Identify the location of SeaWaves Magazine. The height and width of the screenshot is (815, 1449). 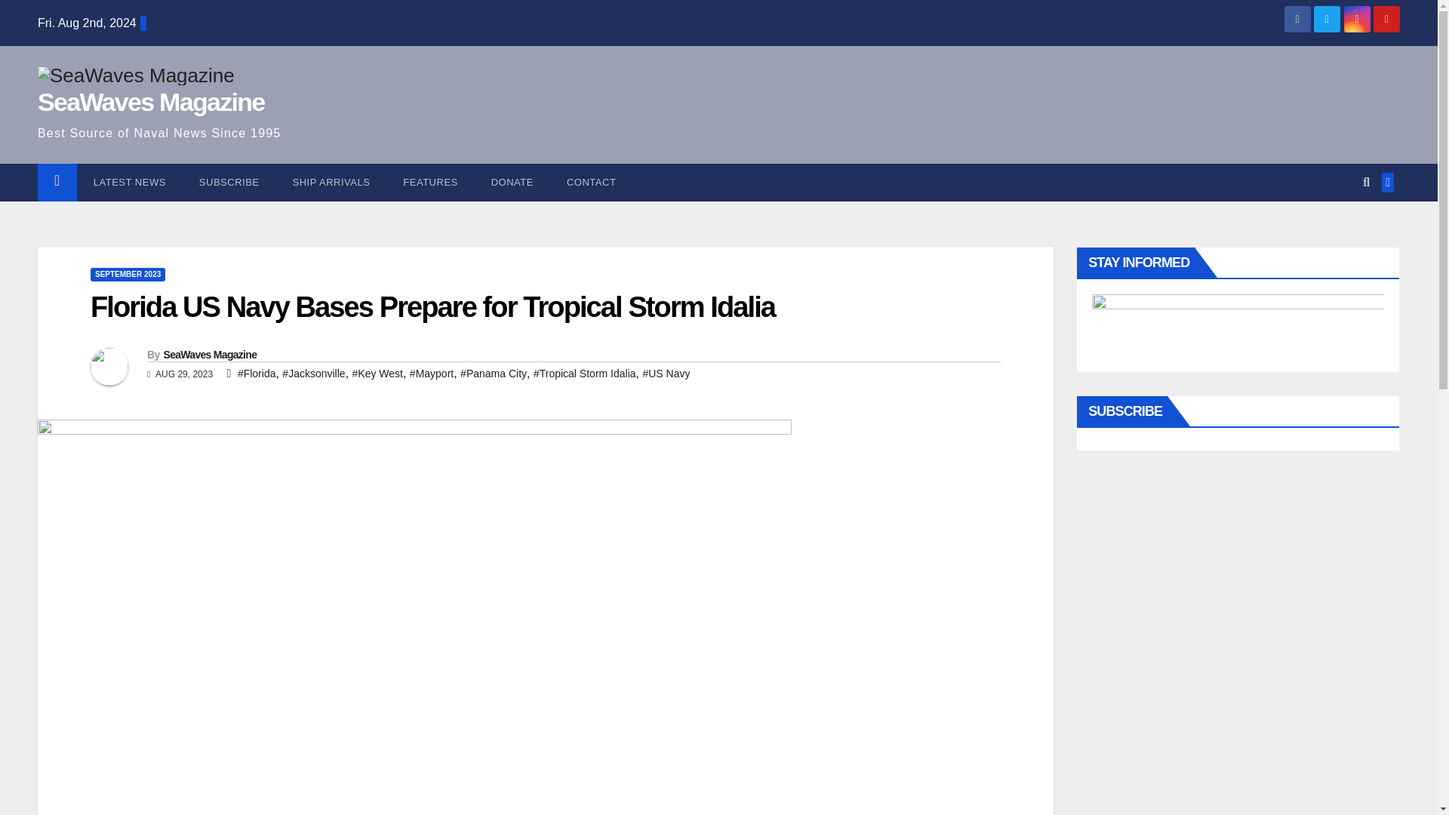
(151, 101).